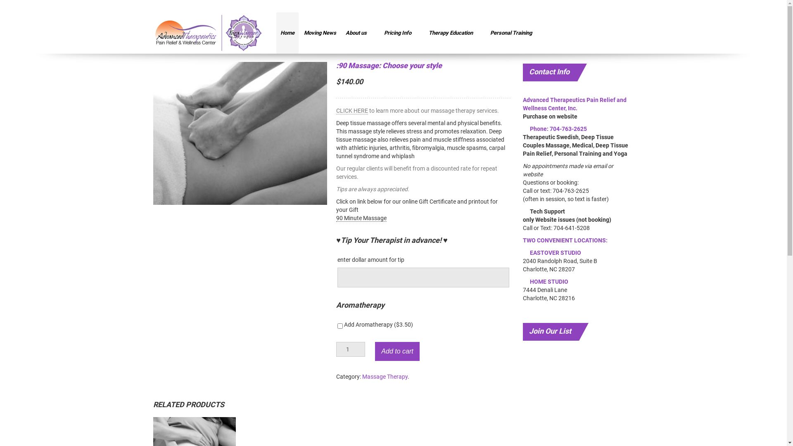  I want to click on Search, so click(28, 11).